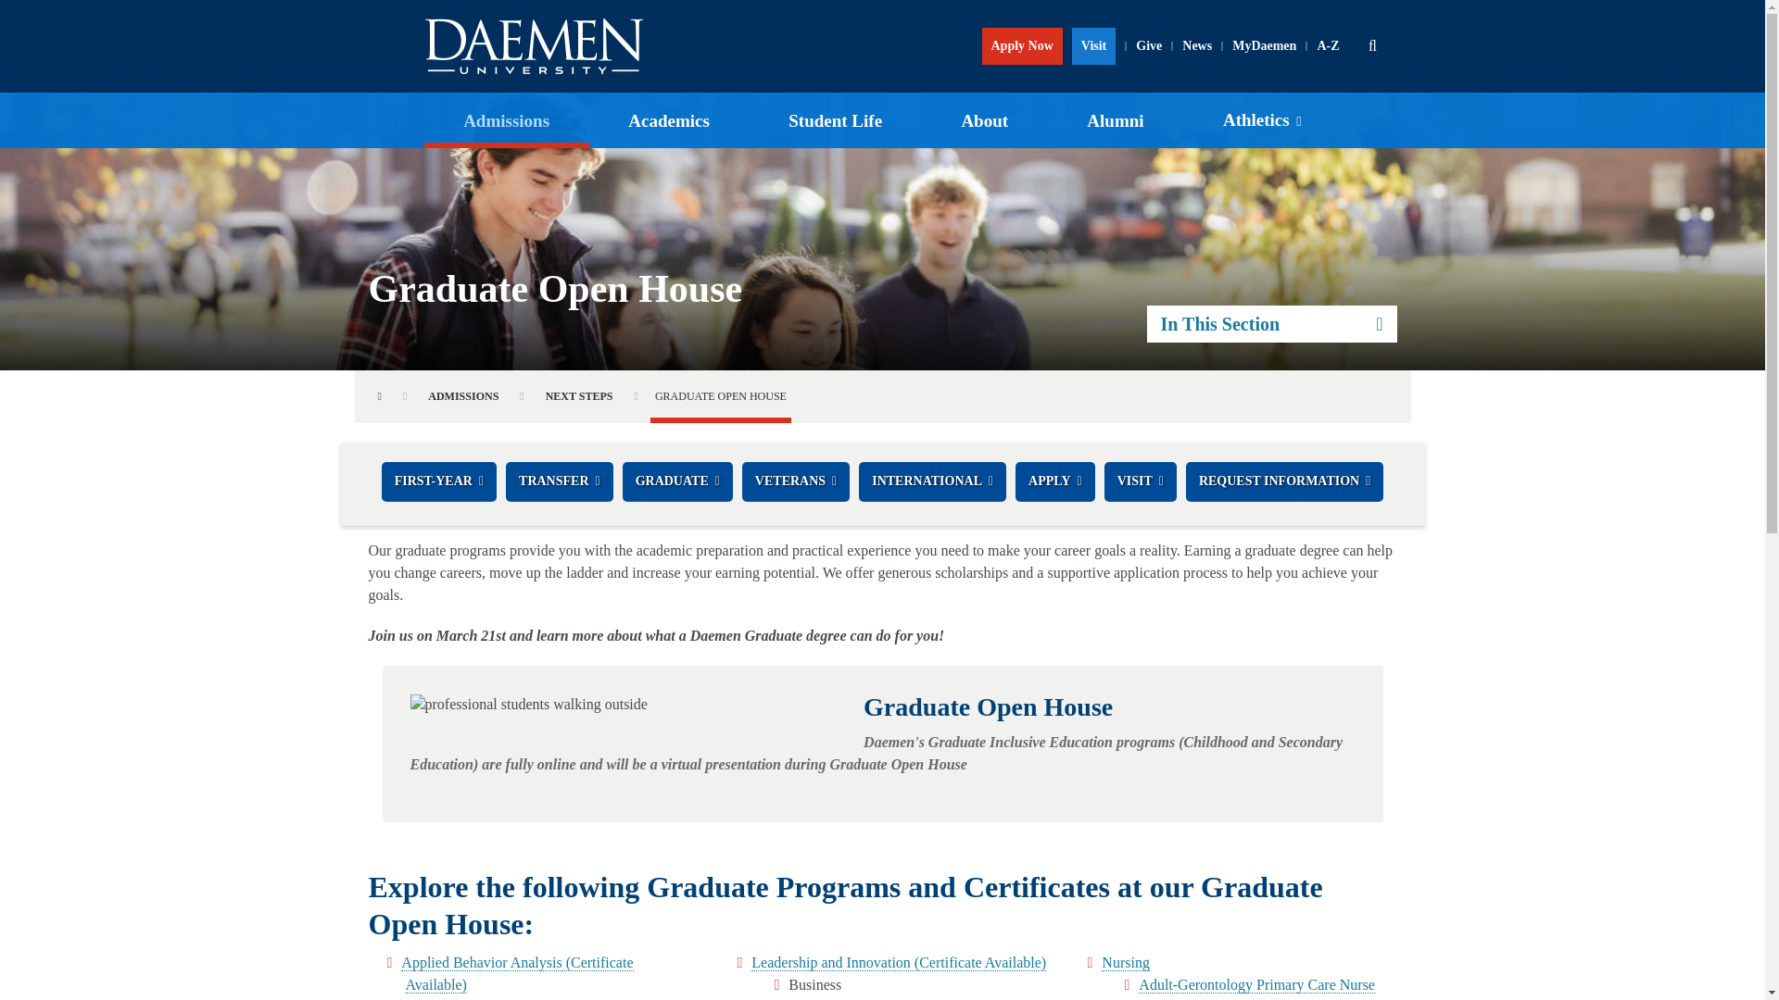  Describe the element at coordinates (1372, 46) in the screenshot. I see `Search` at that location.